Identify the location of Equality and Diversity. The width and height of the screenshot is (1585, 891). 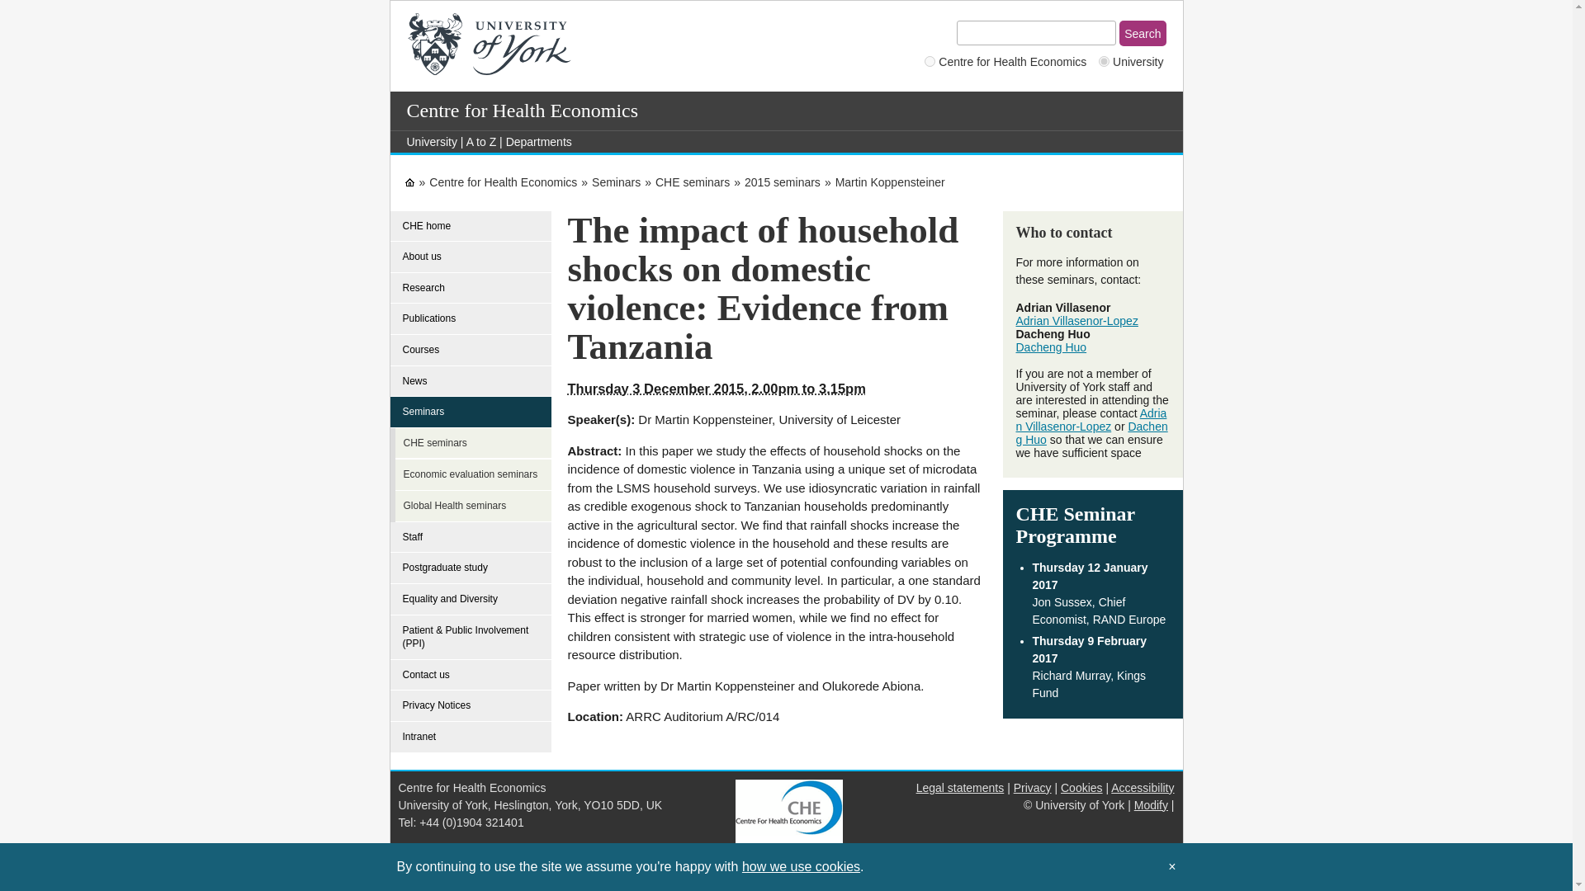
(471, 600).